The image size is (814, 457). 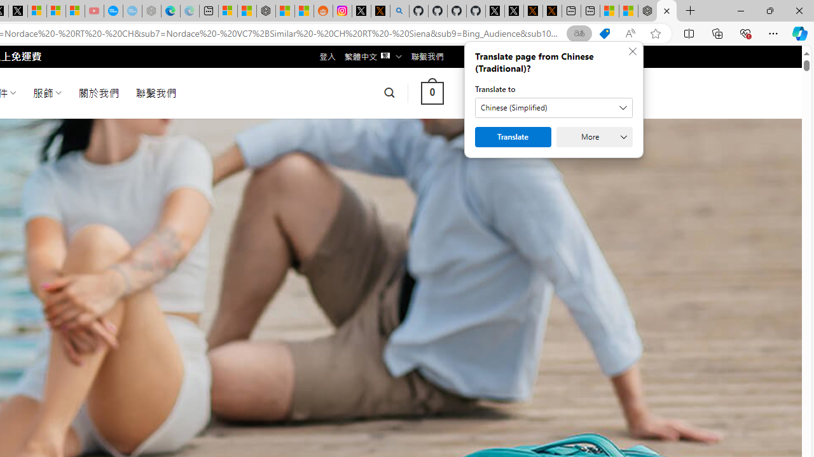 What do you see at coordinates (514, 11) in the screenshot?
I see `GitHub (@github) / X` at bounding box center [514, 11].